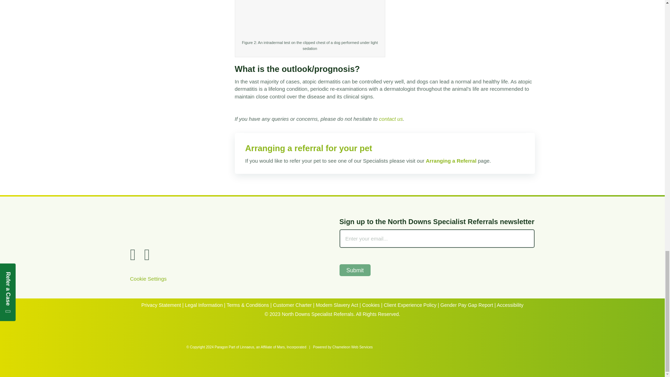 This screenshot has width=670, height=377. What do you see at coordinates (355, 270) in the screenshot?
I see `Submit` at bounding box center [355, 270].